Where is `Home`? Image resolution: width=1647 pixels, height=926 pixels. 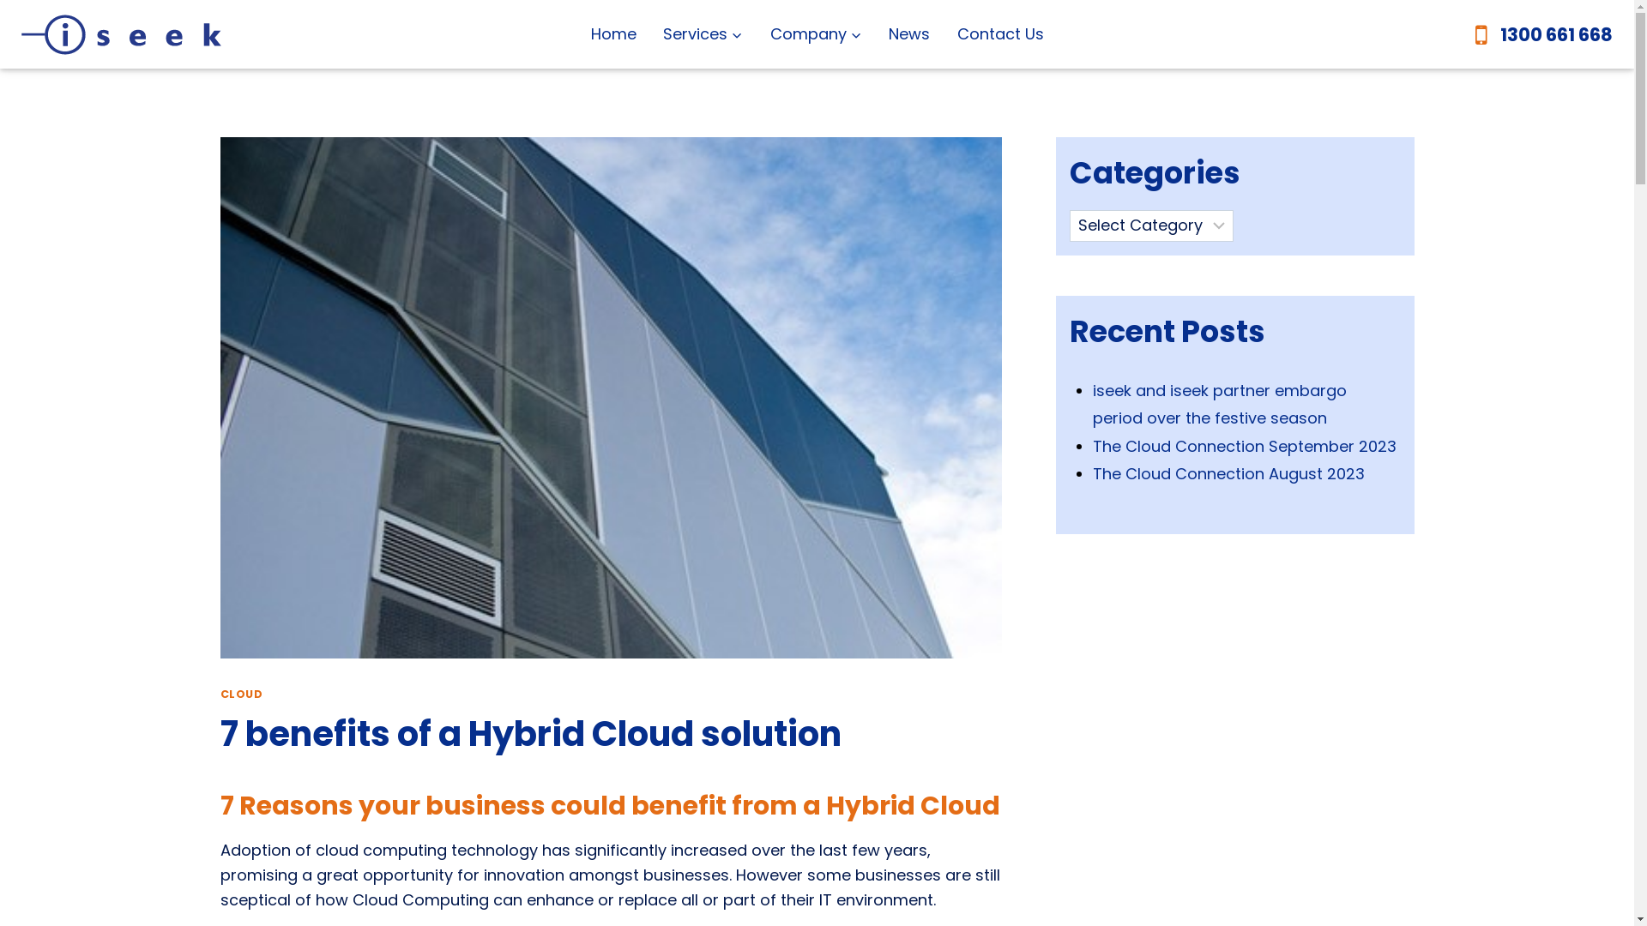
Home is located at coordinates (614, 34).